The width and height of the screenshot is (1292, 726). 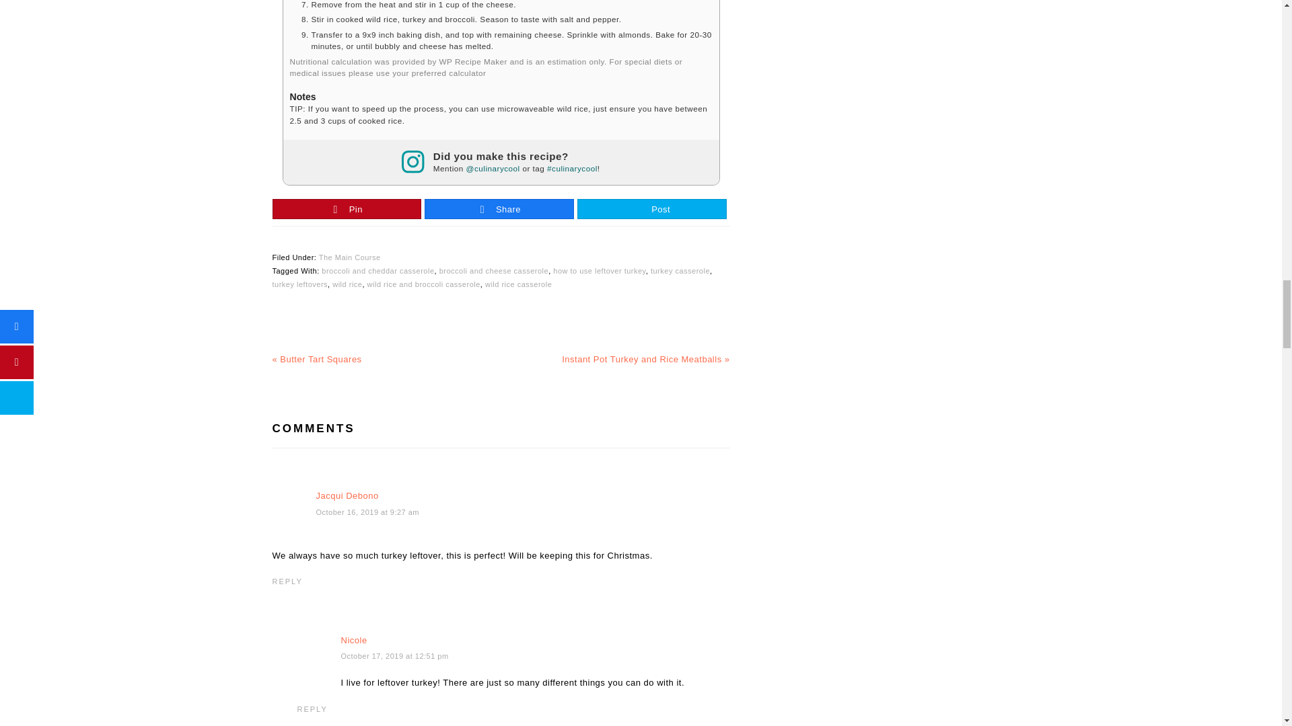 What do you see at coordinates (599, 271) in the screenshot?
I see `how to use leftover turkey` at bounding box center [599, 271].